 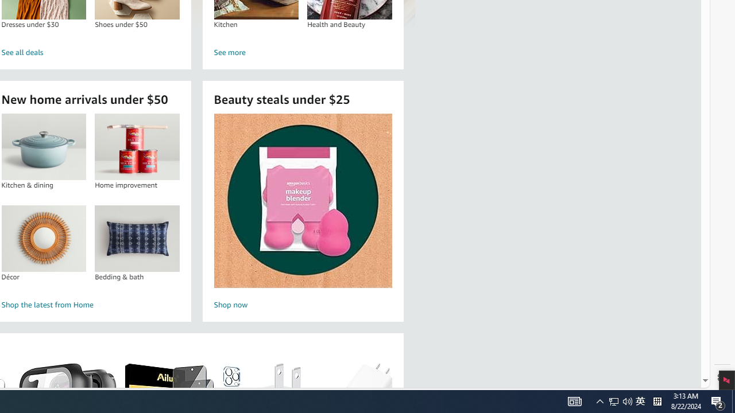 I want to click on Bedding & bath, so click(x=137, y=238).